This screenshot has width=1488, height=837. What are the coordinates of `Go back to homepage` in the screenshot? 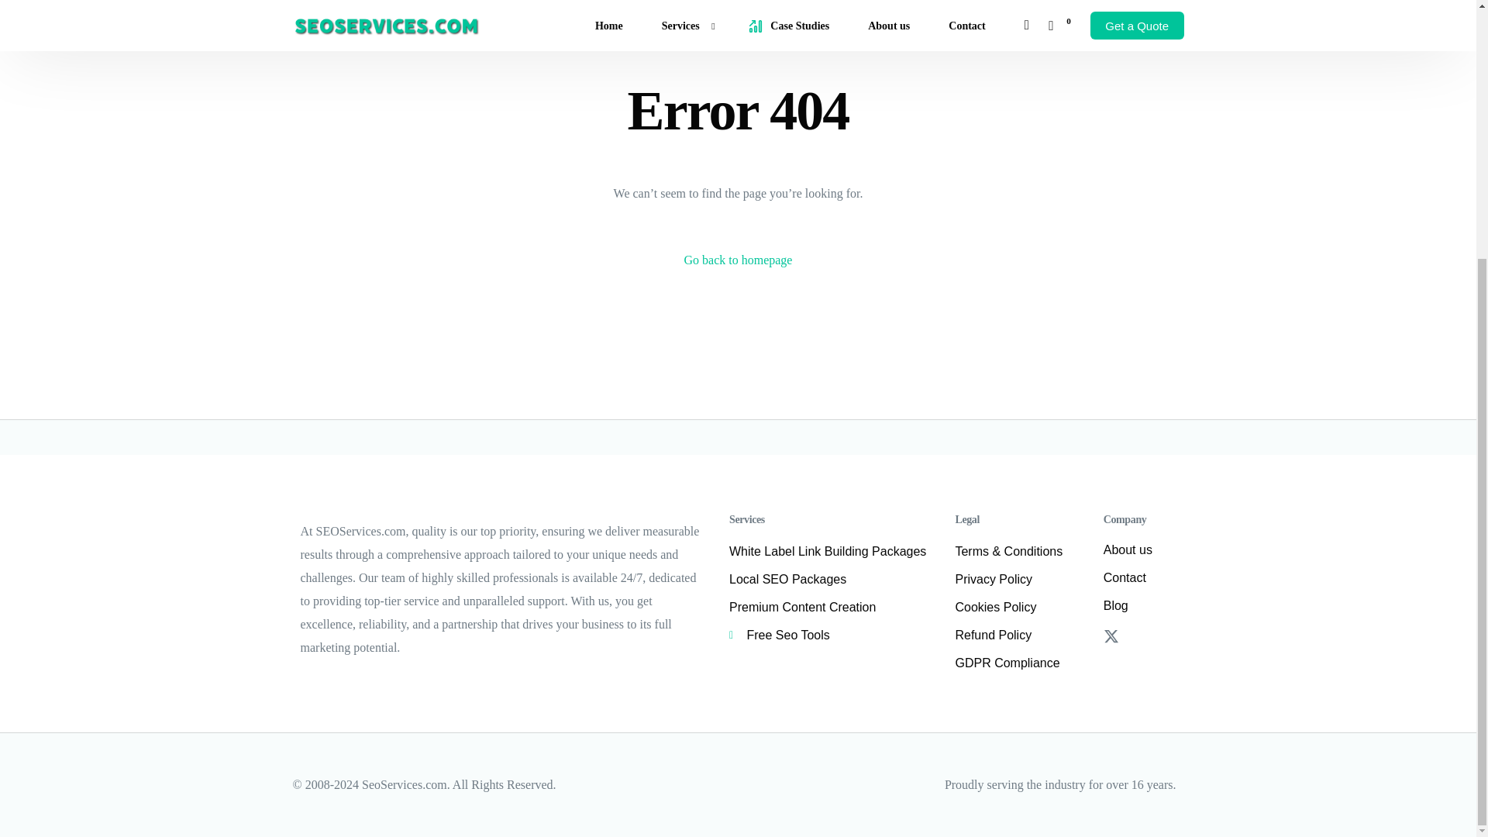 It's located at (739, 260).